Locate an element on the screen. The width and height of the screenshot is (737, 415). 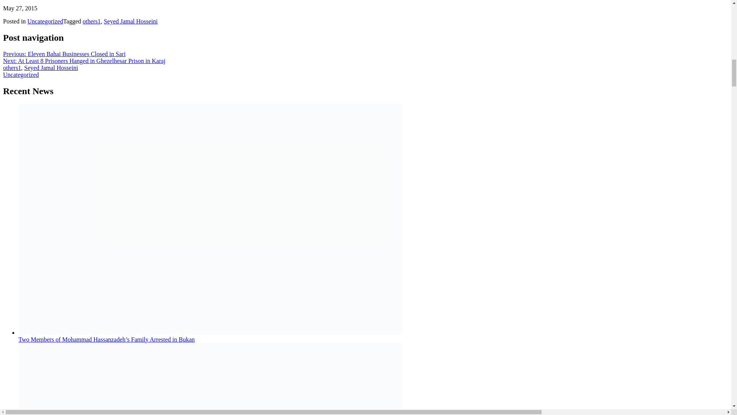
Uncategorized is located at coordinates (45, 21).